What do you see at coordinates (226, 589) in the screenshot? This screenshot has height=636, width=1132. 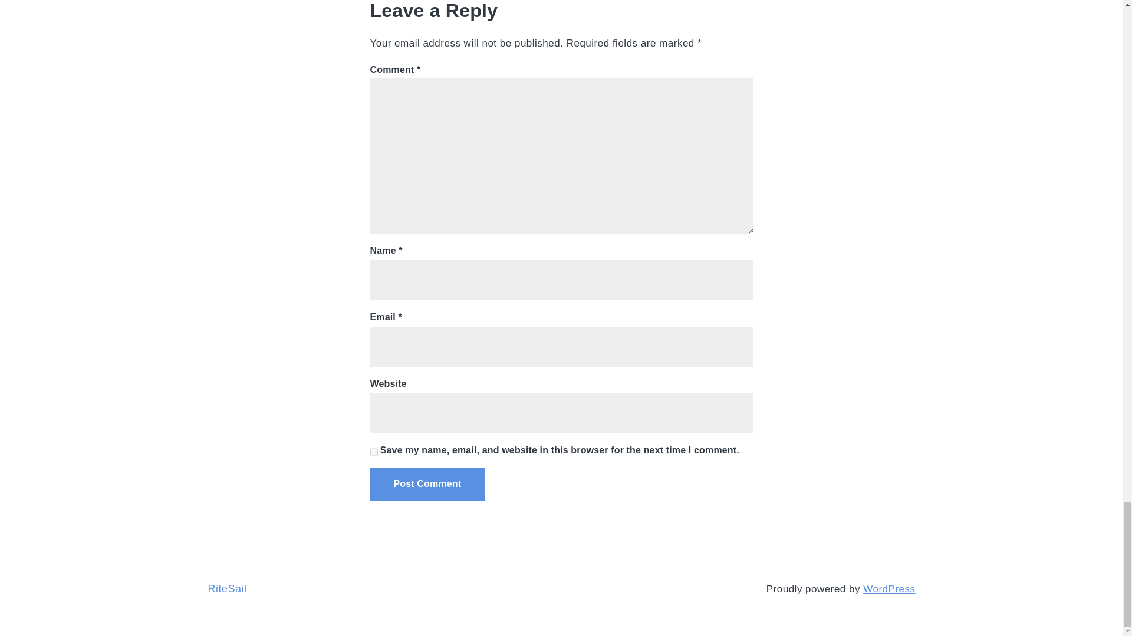 I see `RiteSail` at bounding box center [226, 589].